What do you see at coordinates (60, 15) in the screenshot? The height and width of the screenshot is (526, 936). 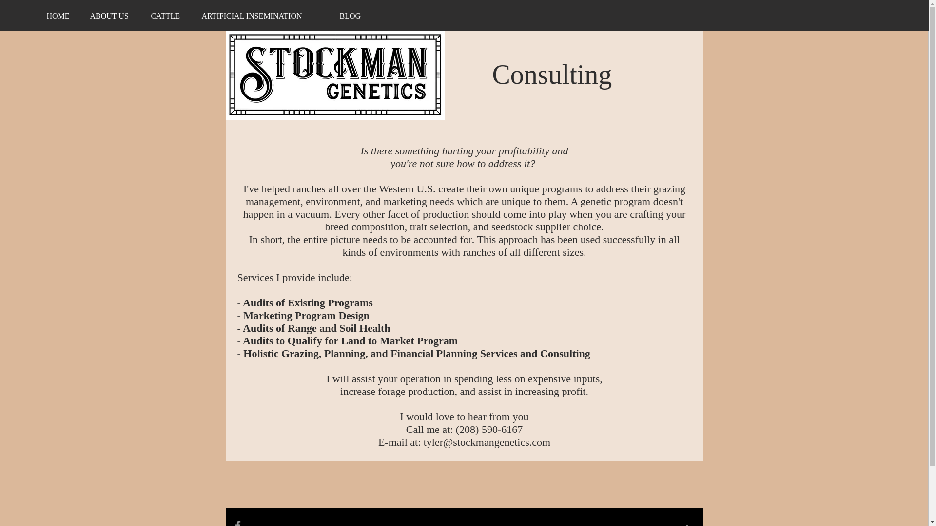 I see `HOME` at bounding box center [60, 15].